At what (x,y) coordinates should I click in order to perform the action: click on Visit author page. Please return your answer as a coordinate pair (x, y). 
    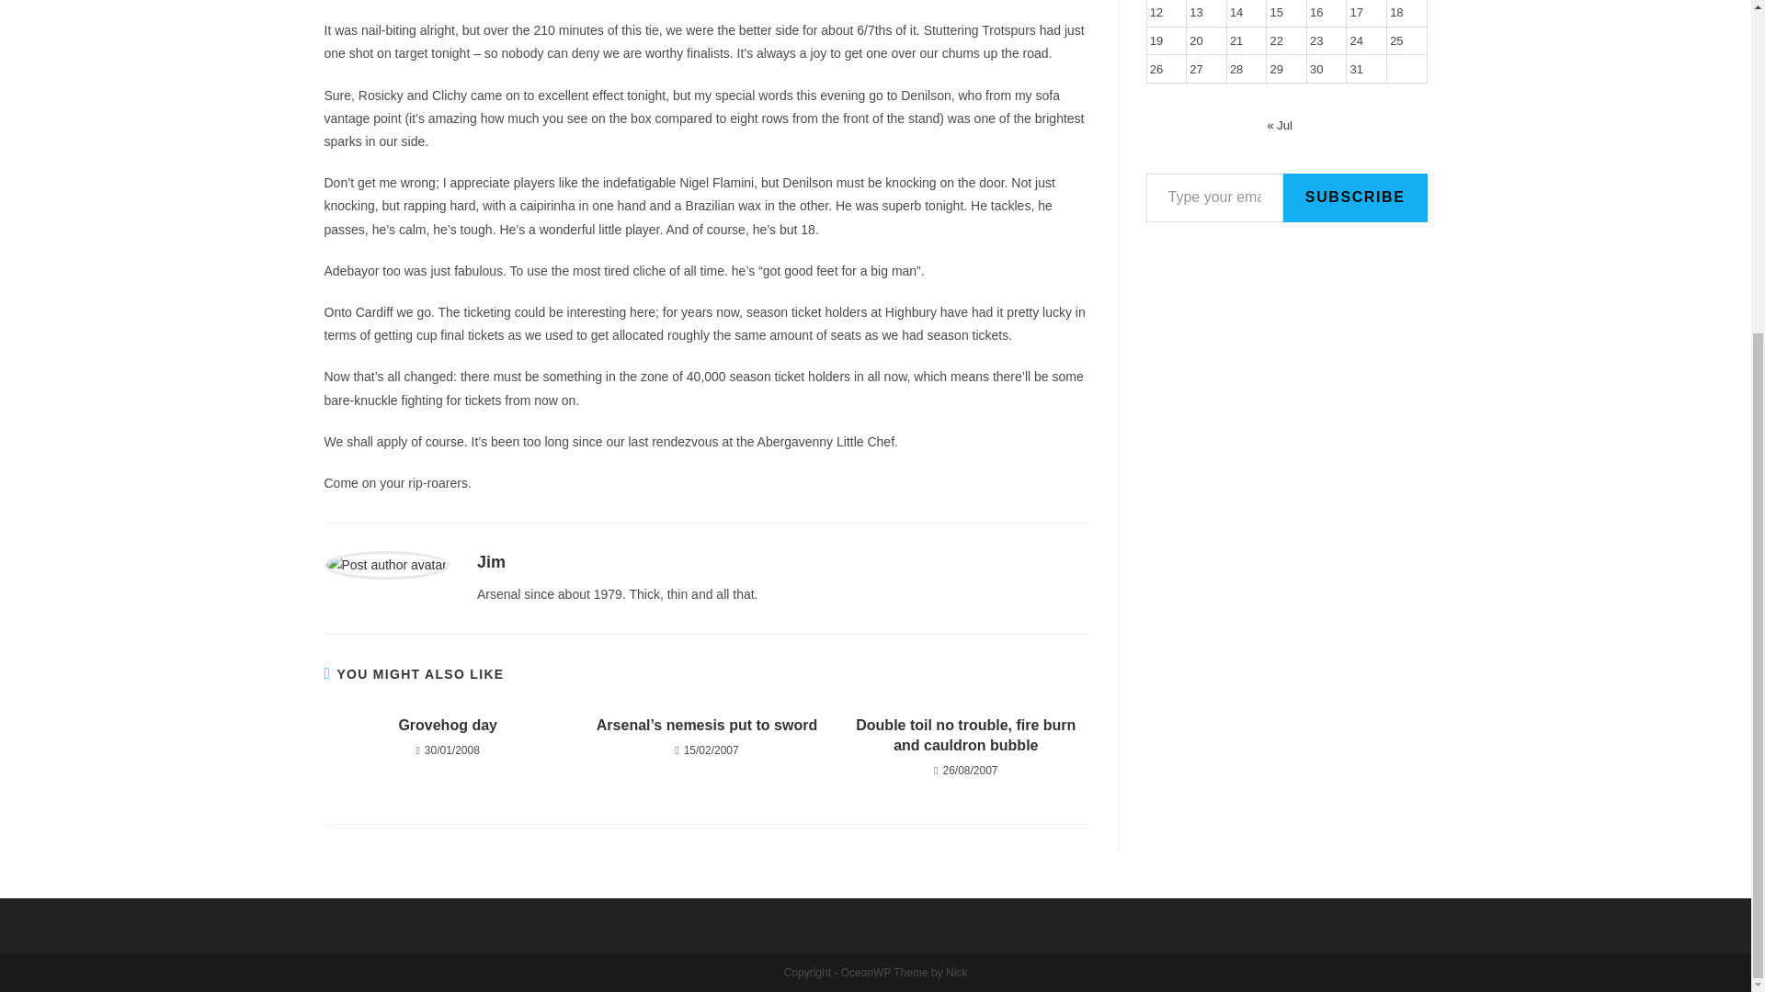
    Looking at the image, I should click on (385, 564).